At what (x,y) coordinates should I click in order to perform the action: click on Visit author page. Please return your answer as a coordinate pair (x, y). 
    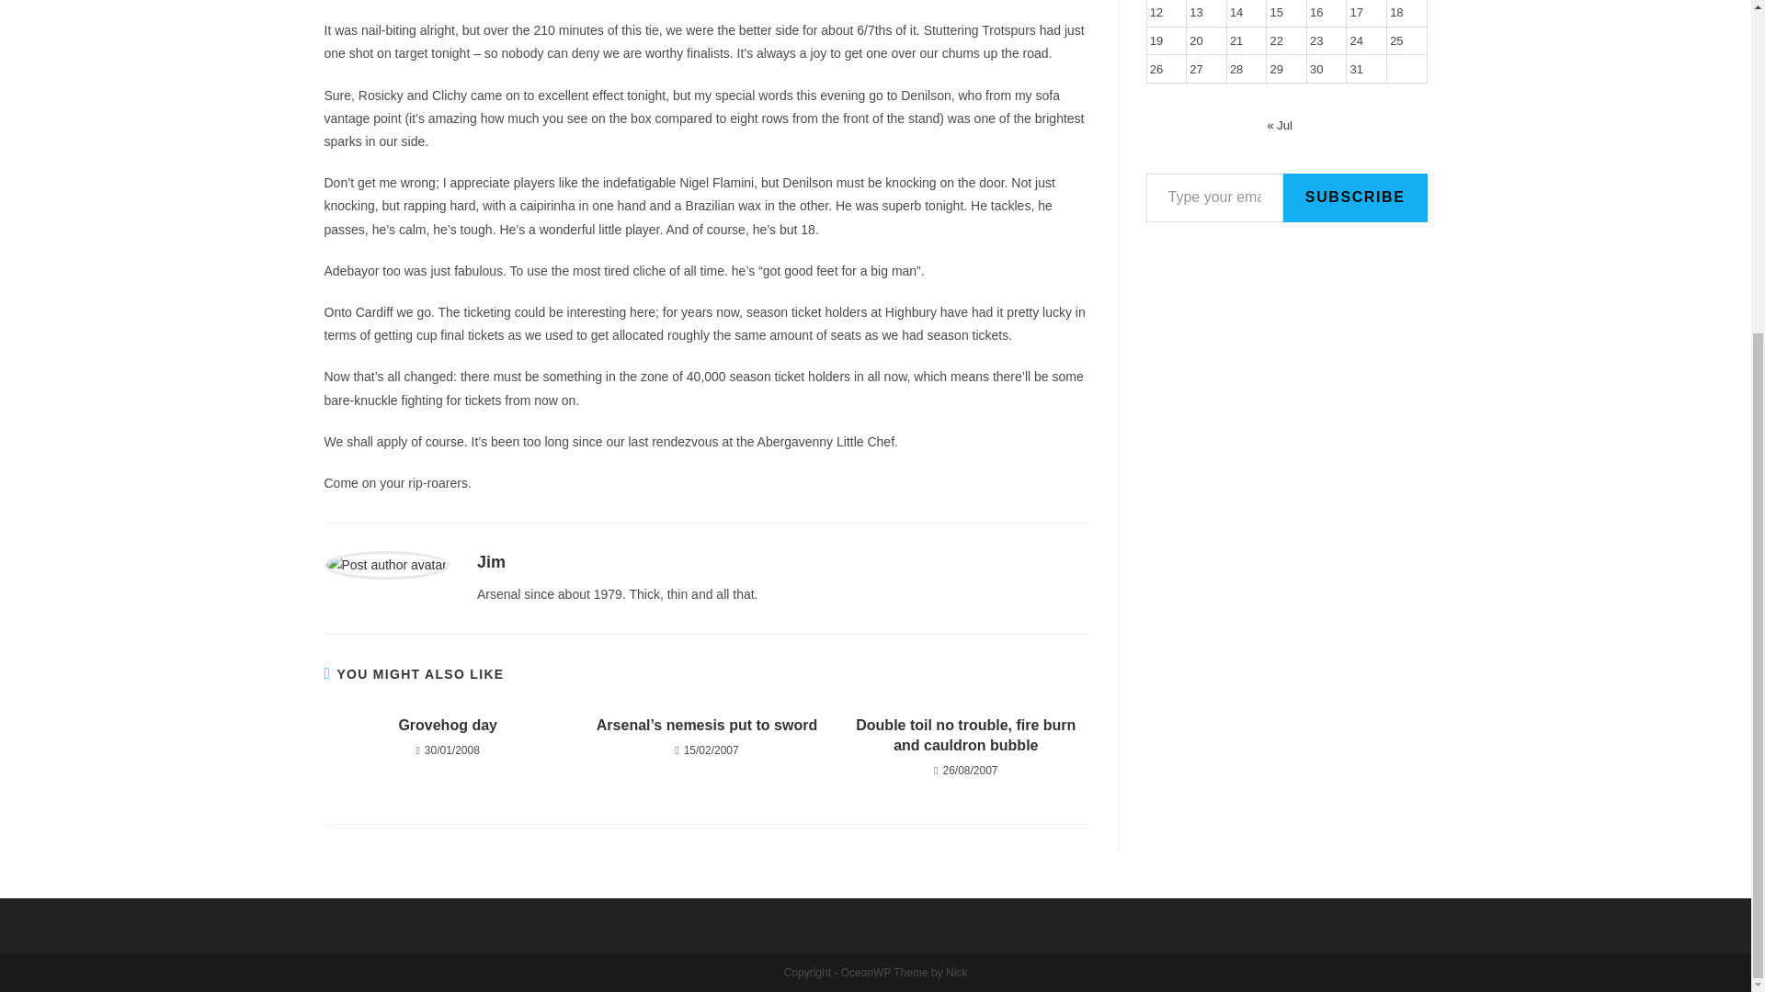
    Looking at the image, I should click on (385, 564).